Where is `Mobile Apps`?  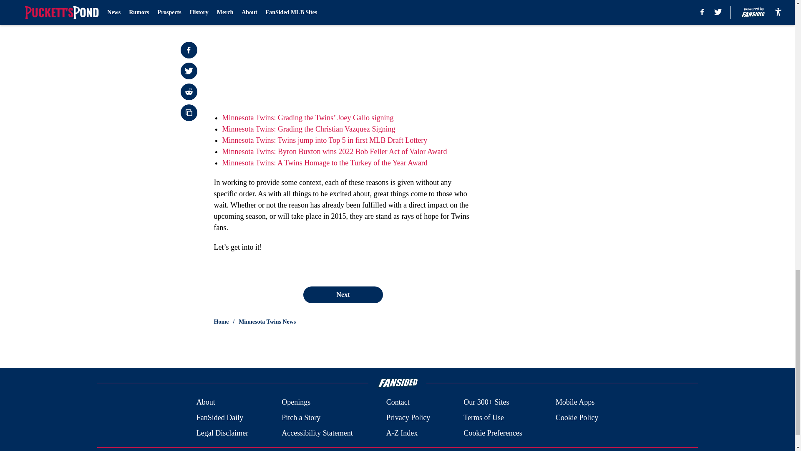 Mobile Apps is located at coordinates (575, 403).